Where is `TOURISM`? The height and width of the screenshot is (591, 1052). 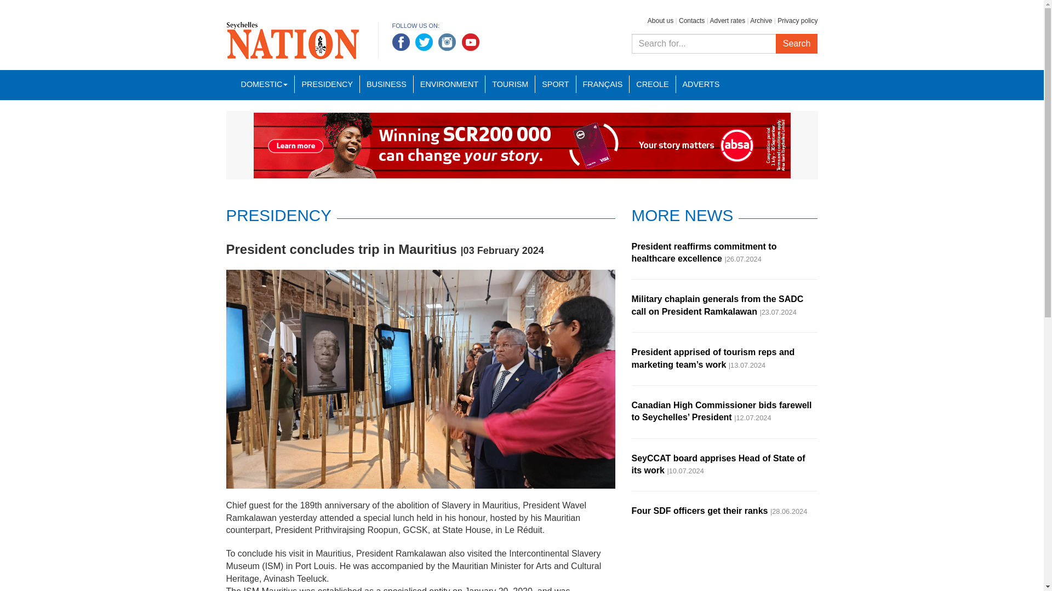
TOURISM is located at coordinates (510, 84).